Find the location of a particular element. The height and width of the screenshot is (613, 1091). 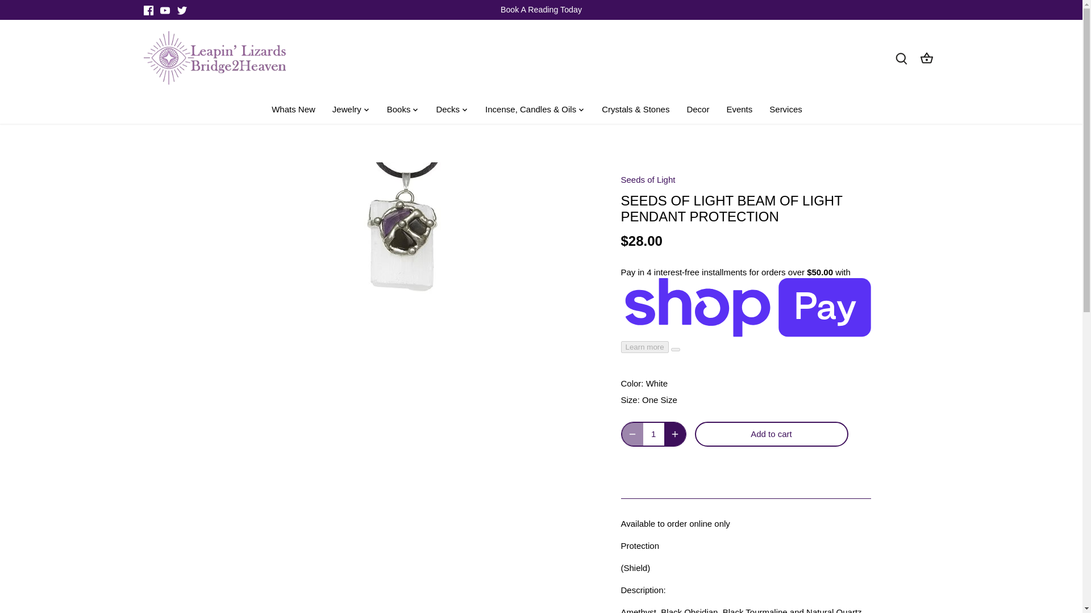

Youtube is located at coordinates (165, 10).